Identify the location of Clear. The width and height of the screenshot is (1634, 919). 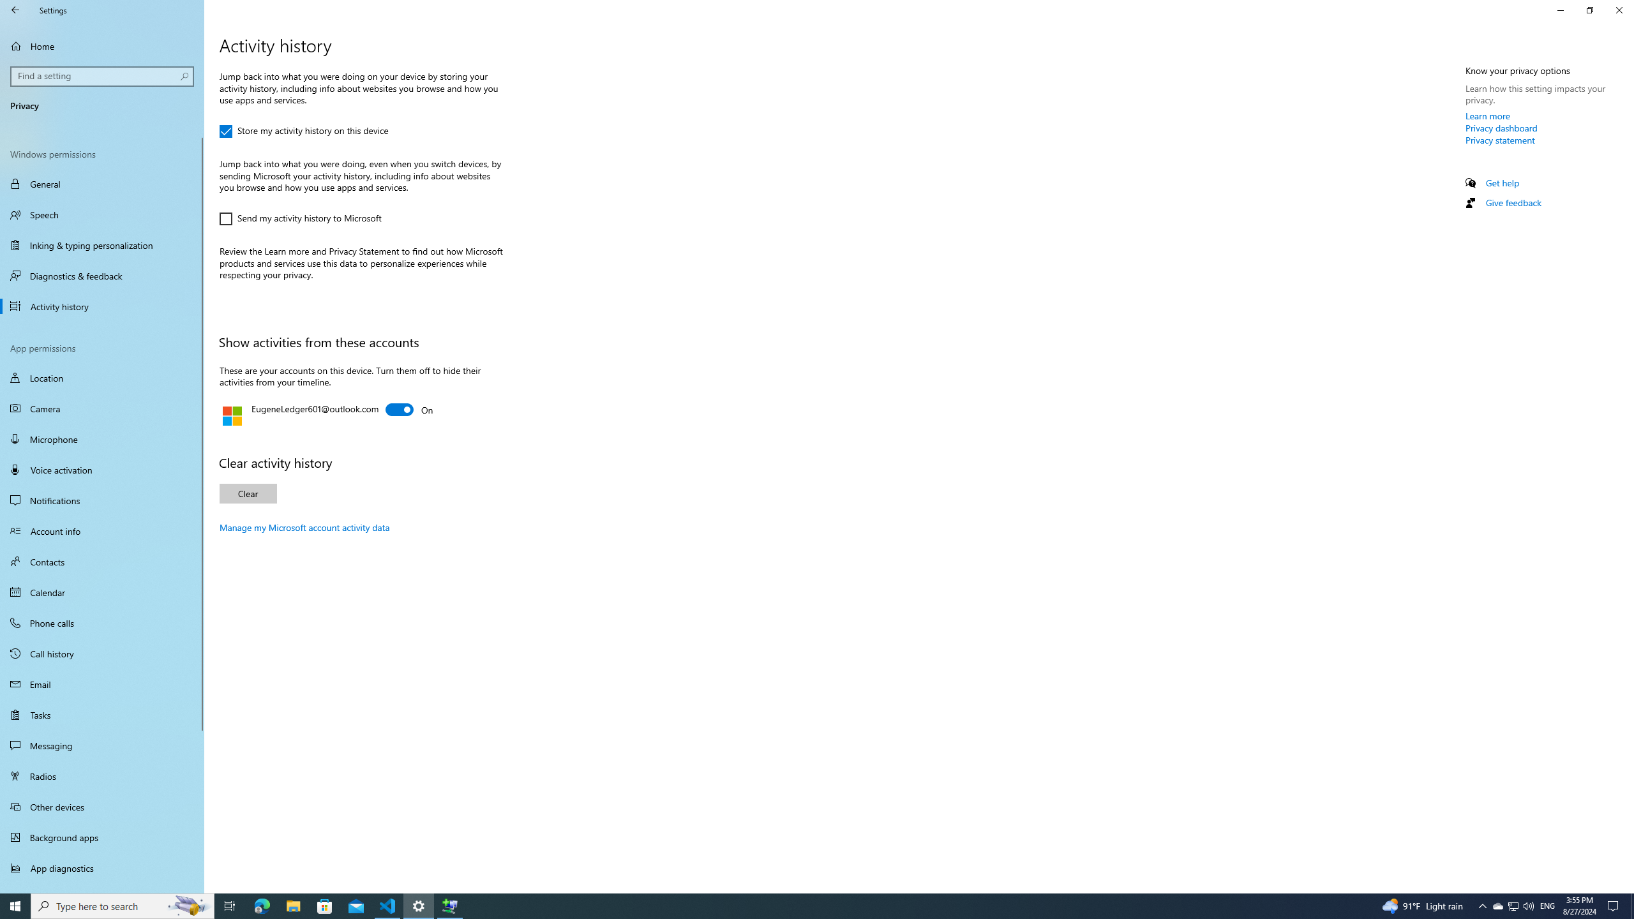
(248, 493).